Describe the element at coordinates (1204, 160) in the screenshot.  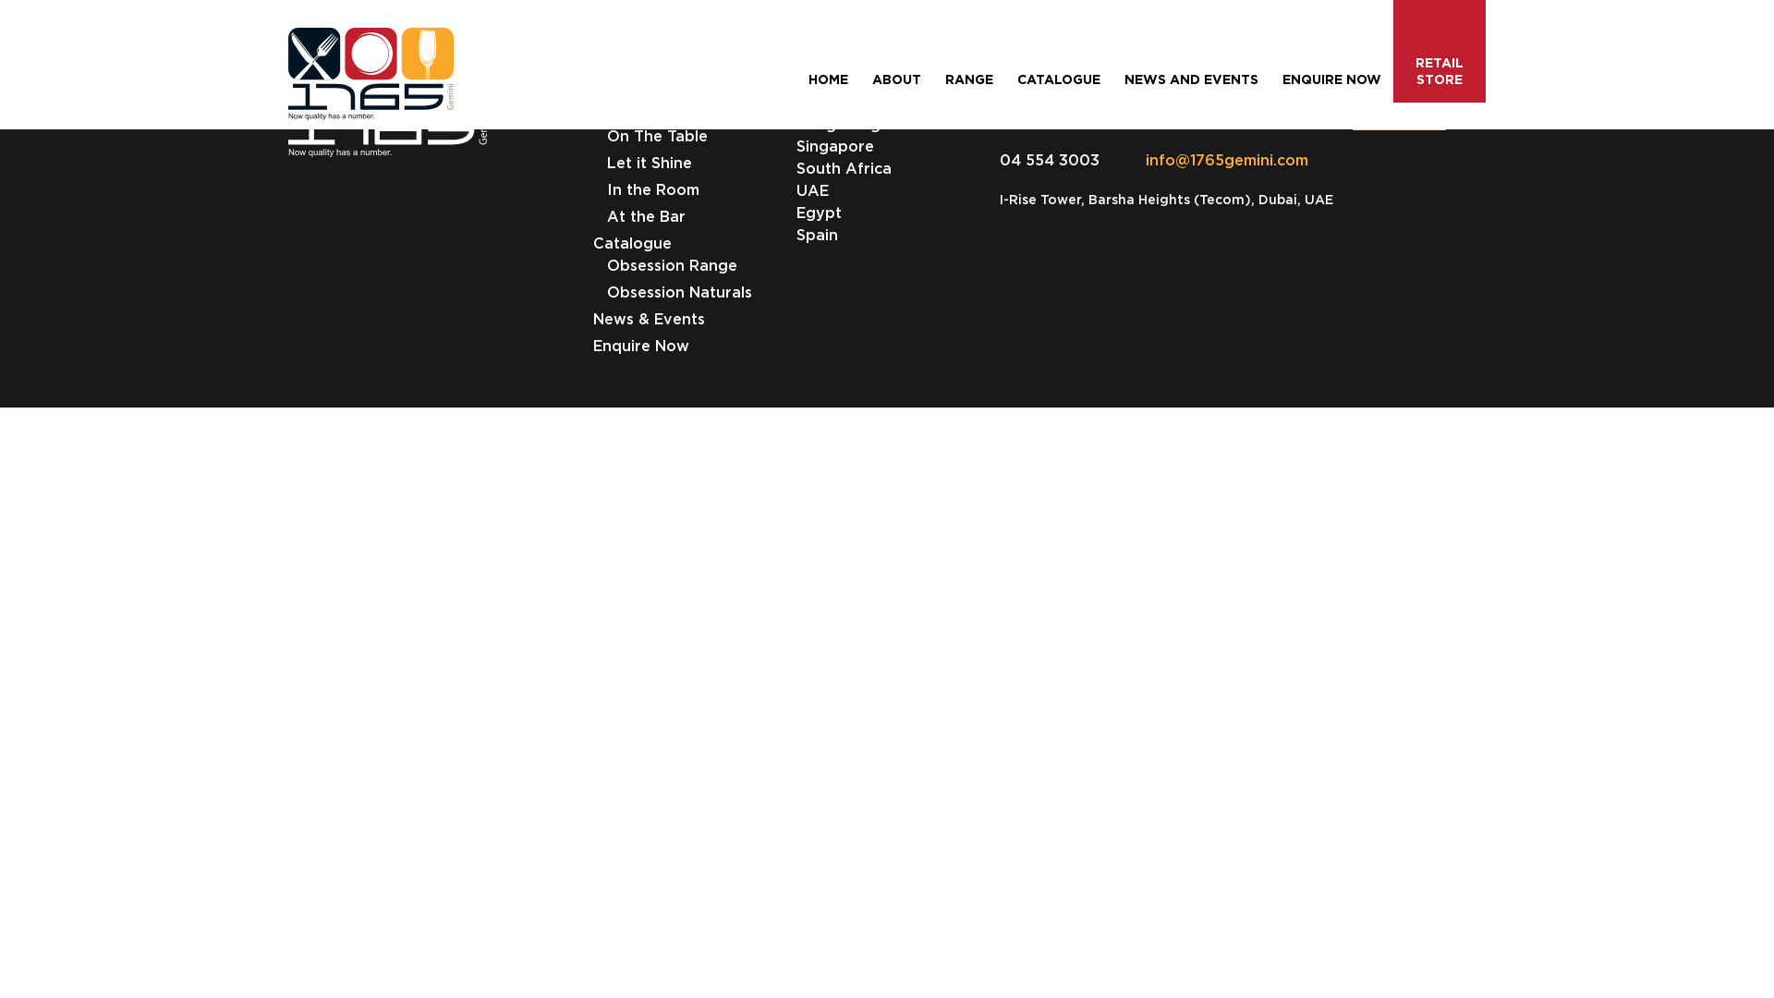
I see `info@1765gemini.com` at that location.